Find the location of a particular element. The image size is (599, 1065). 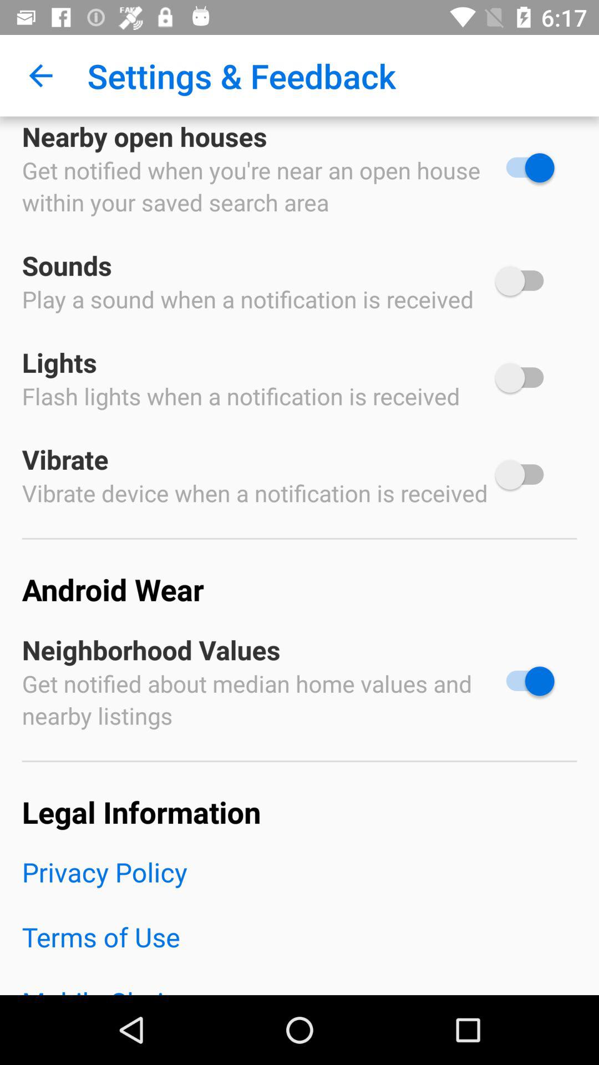

notification on is located at coordinates (525, 681).